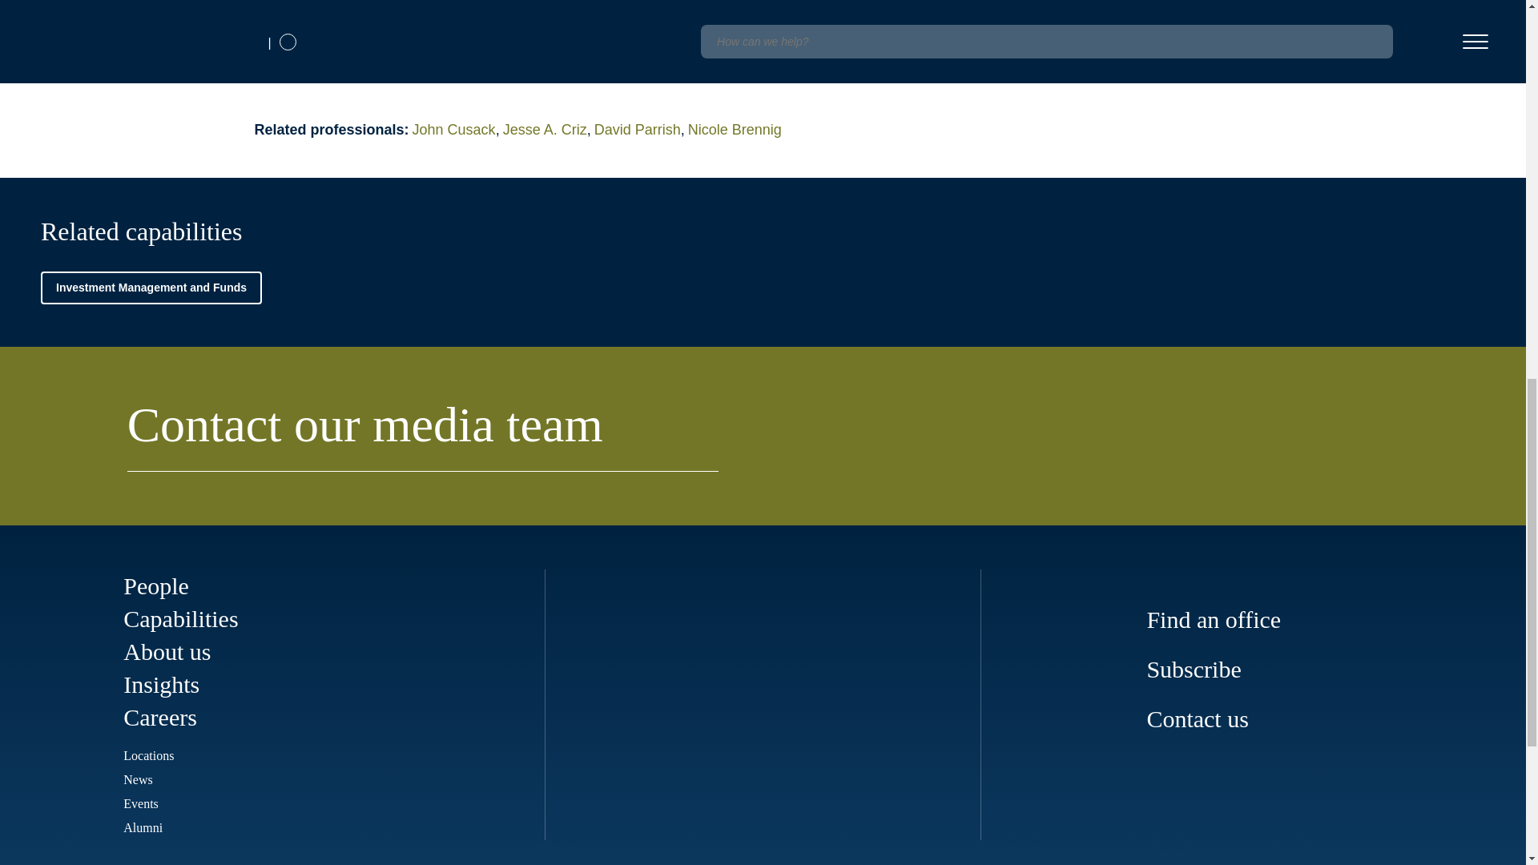 Image resolution: width=1538 pixels, height=865 pixels. What do you see at coordinates (457, 130) in the screenshot?
I see `John Cusack` at bounding box center [457, 130].